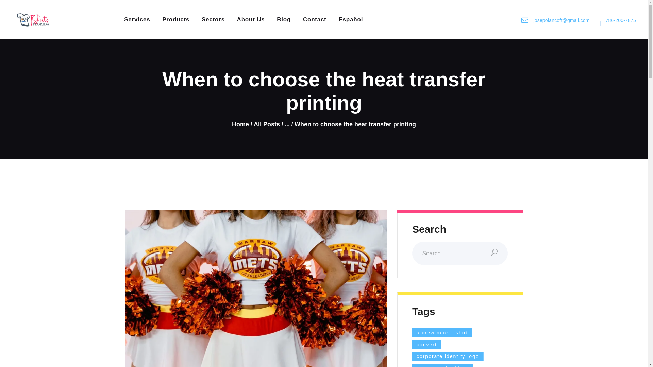  What do you see at coordinates (137, 20) in the screenshot?
I see `Services` at bounding box center [137, 20].